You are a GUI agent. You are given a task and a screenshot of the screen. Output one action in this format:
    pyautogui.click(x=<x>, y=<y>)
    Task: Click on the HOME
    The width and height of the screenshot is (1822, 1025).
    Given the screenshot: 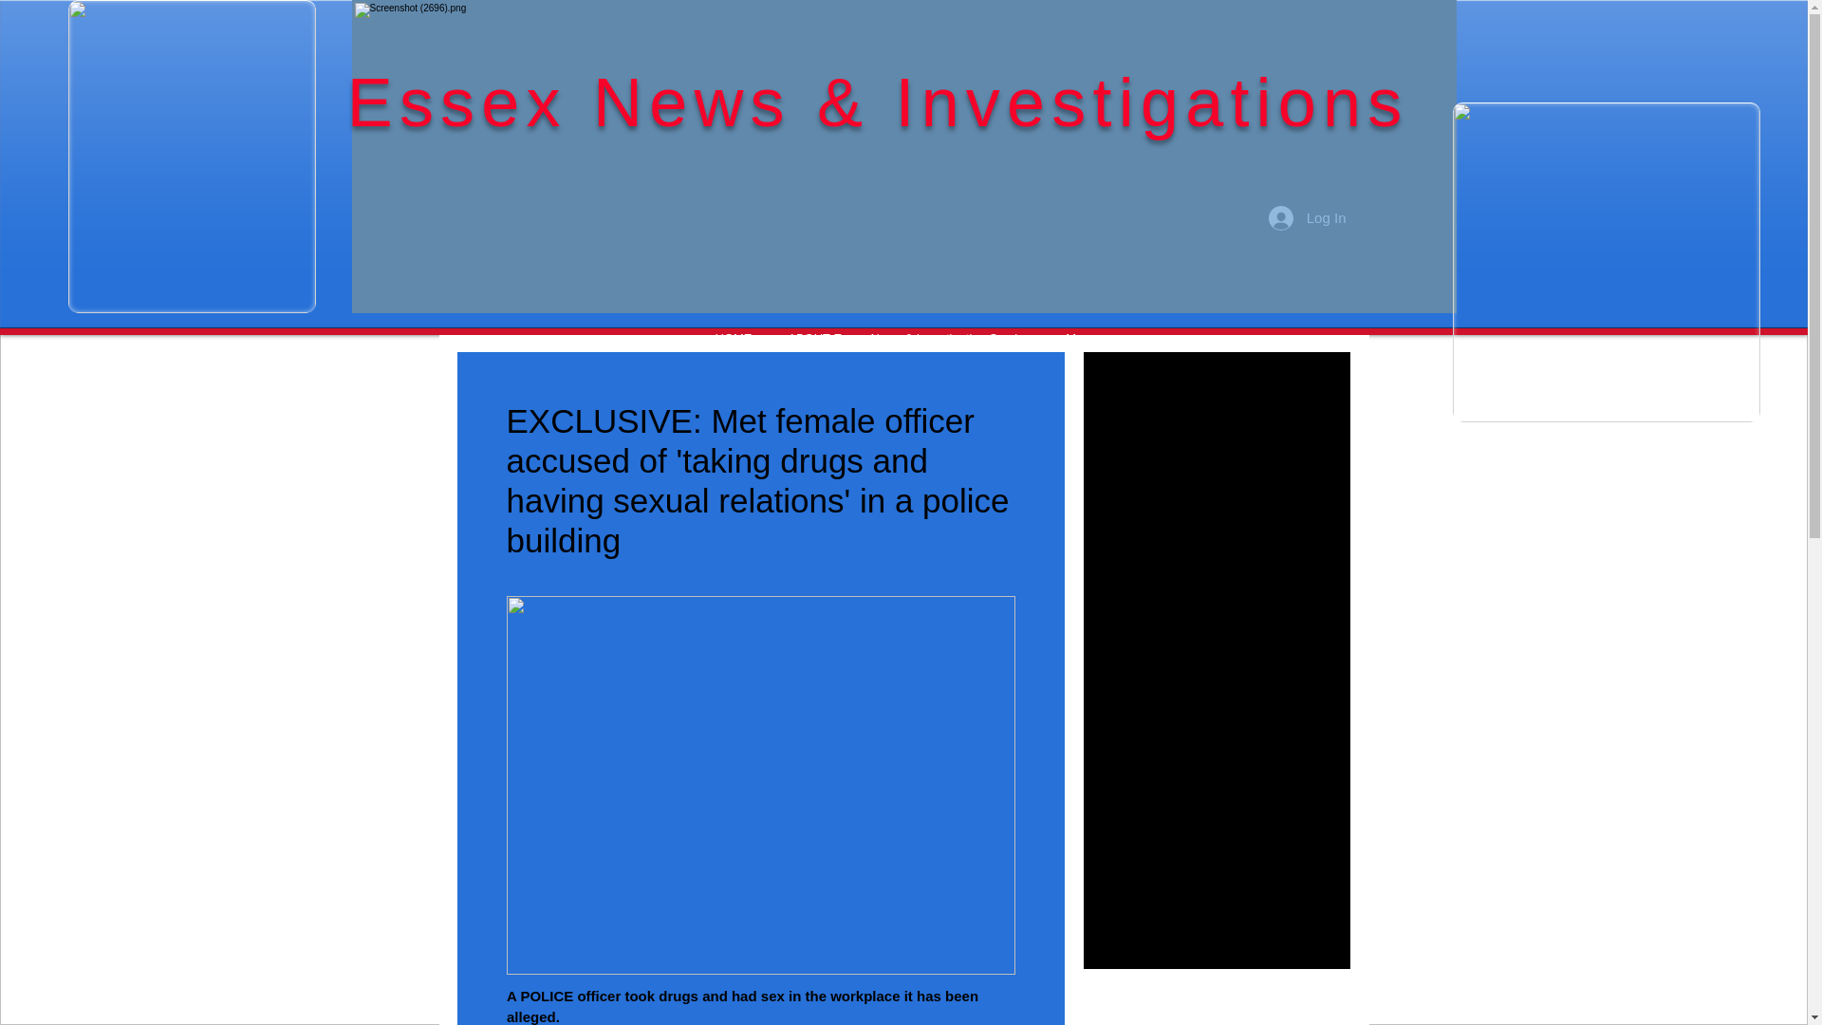 What is the action you would take?
    pyautogui.click(x=733, y=338)
    